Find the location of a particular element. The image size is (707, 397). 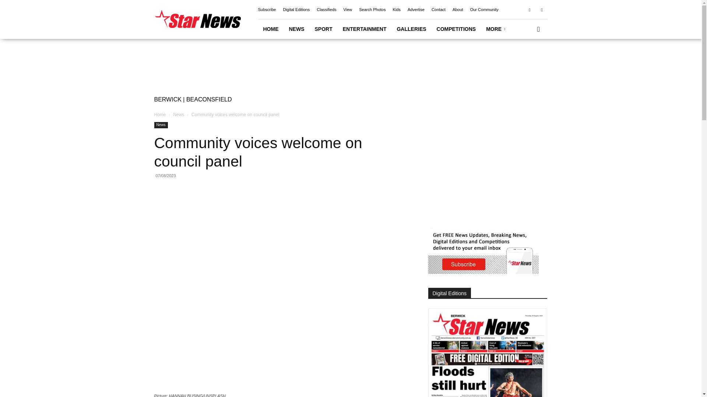

Twitter is located at coordinates (541, 9).